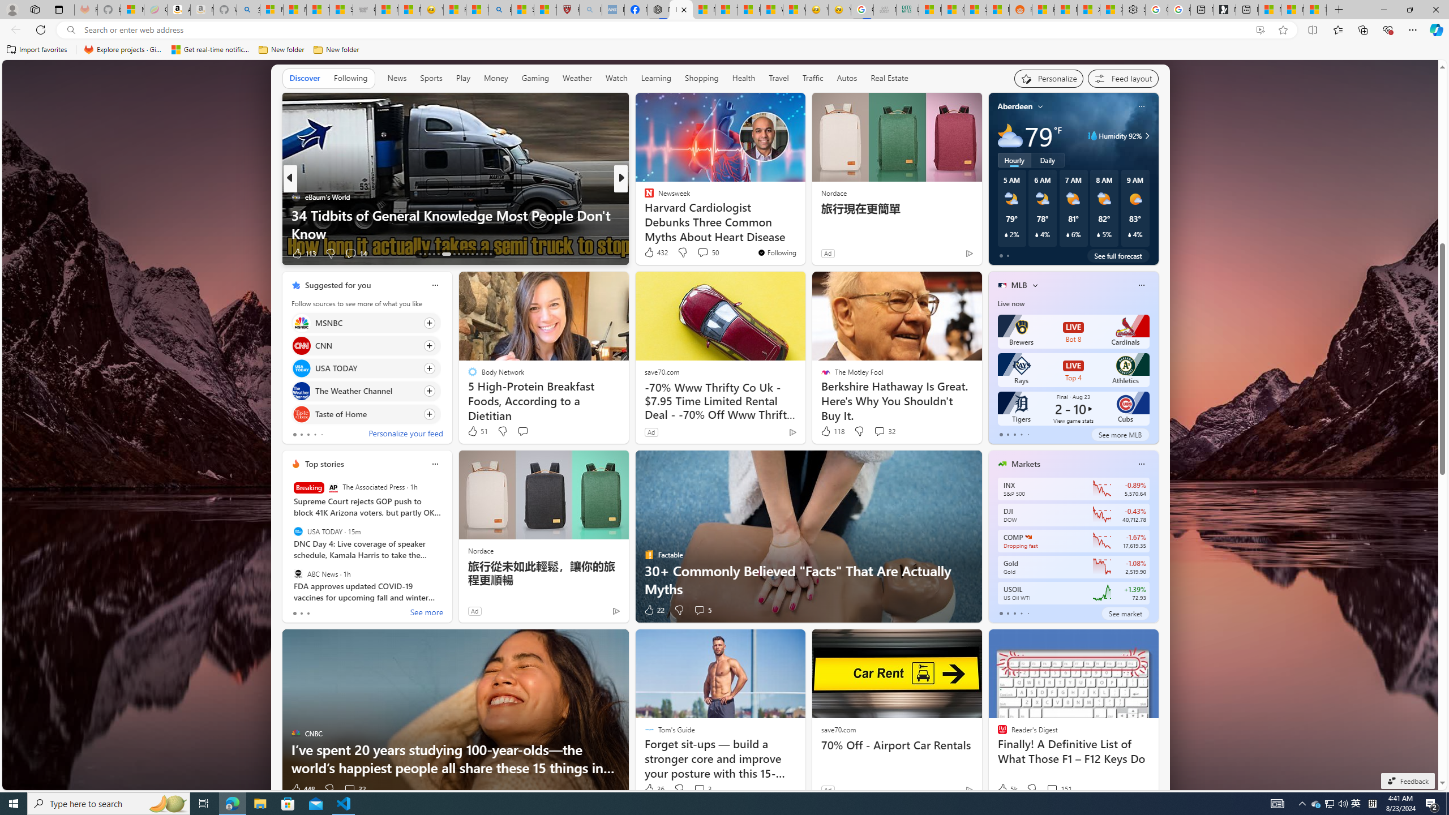 Image resolution: width=1449 pixels, height=815 pixels. Describe the element at coordinates (702, 252) in the screenshot. I see `View comments 50 Comment` at that location.